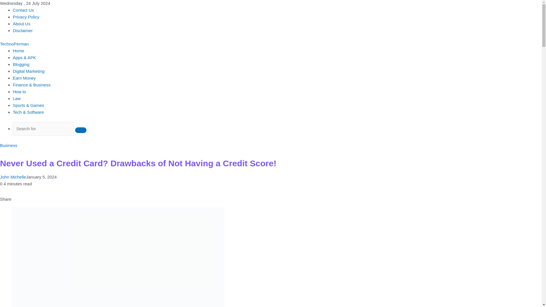 The image size is (546, 307). I want to click on How to, so click(19, 92).